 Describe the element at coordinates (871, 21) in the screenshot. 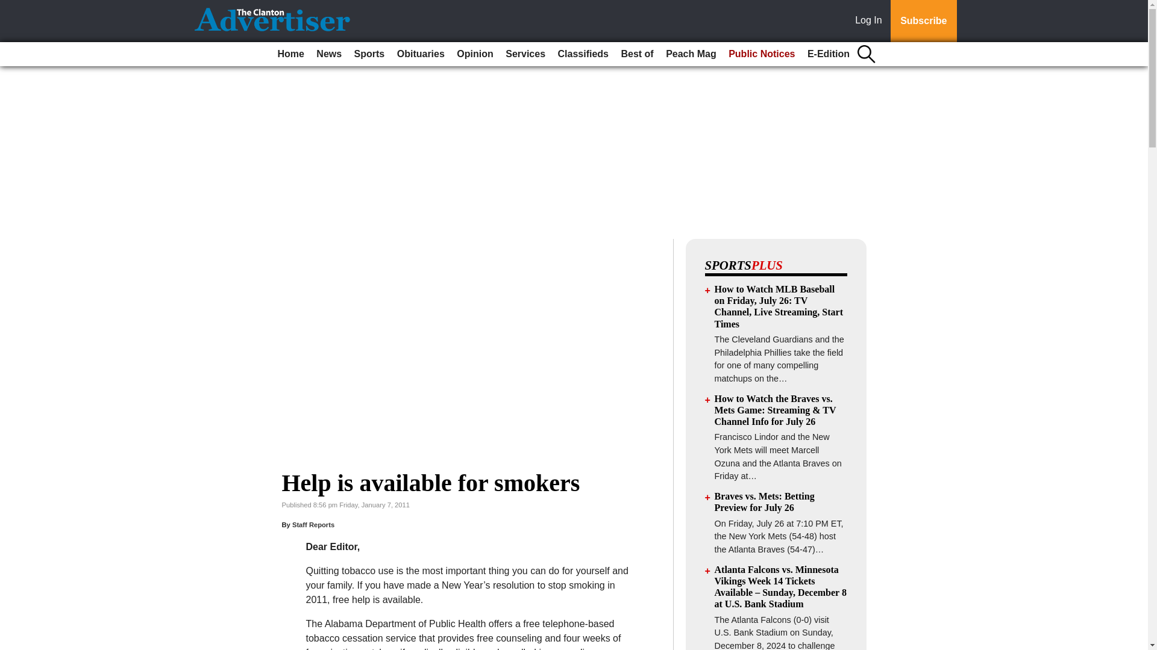

I see `Log In` at that location.